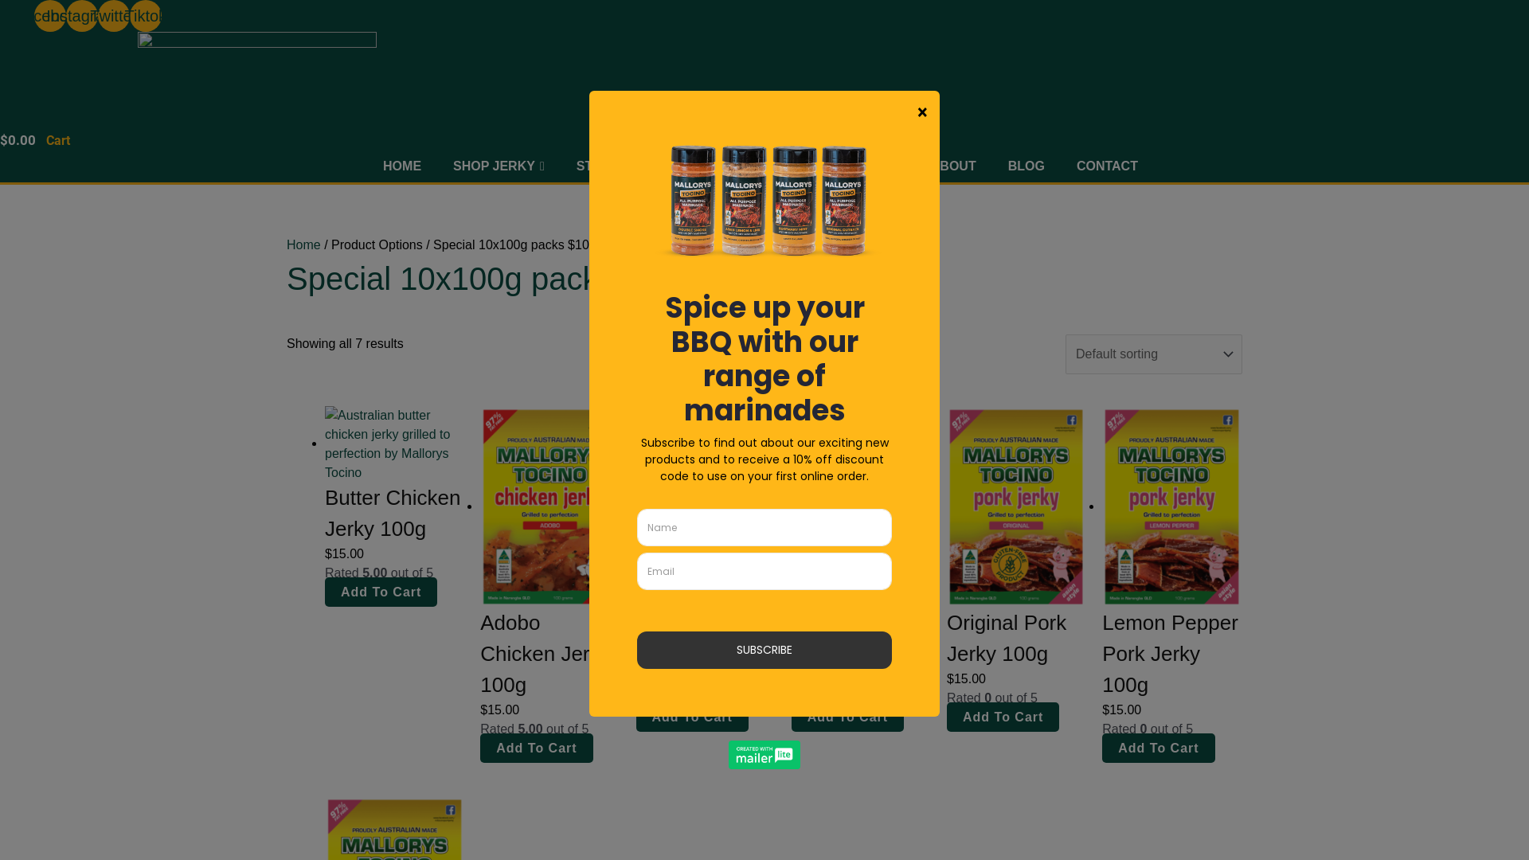 The image size is (1529, 860). Describe the element at coordinates (1016, 647) in the screenshot. I see `Original Pork Jerky 100g` at that location.